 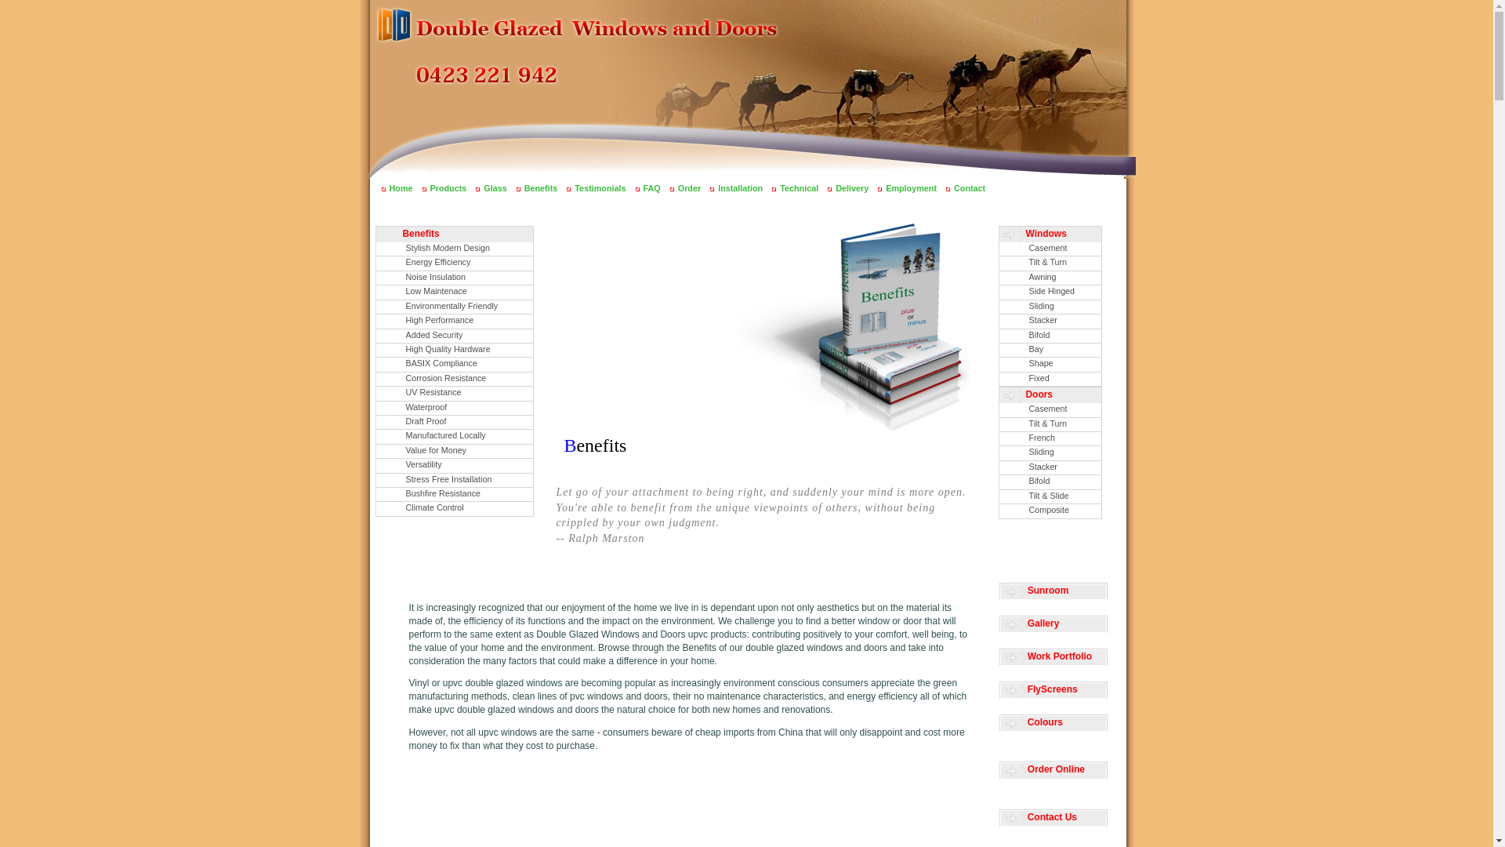 What do you see at coordinates (1053, 690) in the screenshot?
I see `FlyScreens` at bounding box center [1053, 690].